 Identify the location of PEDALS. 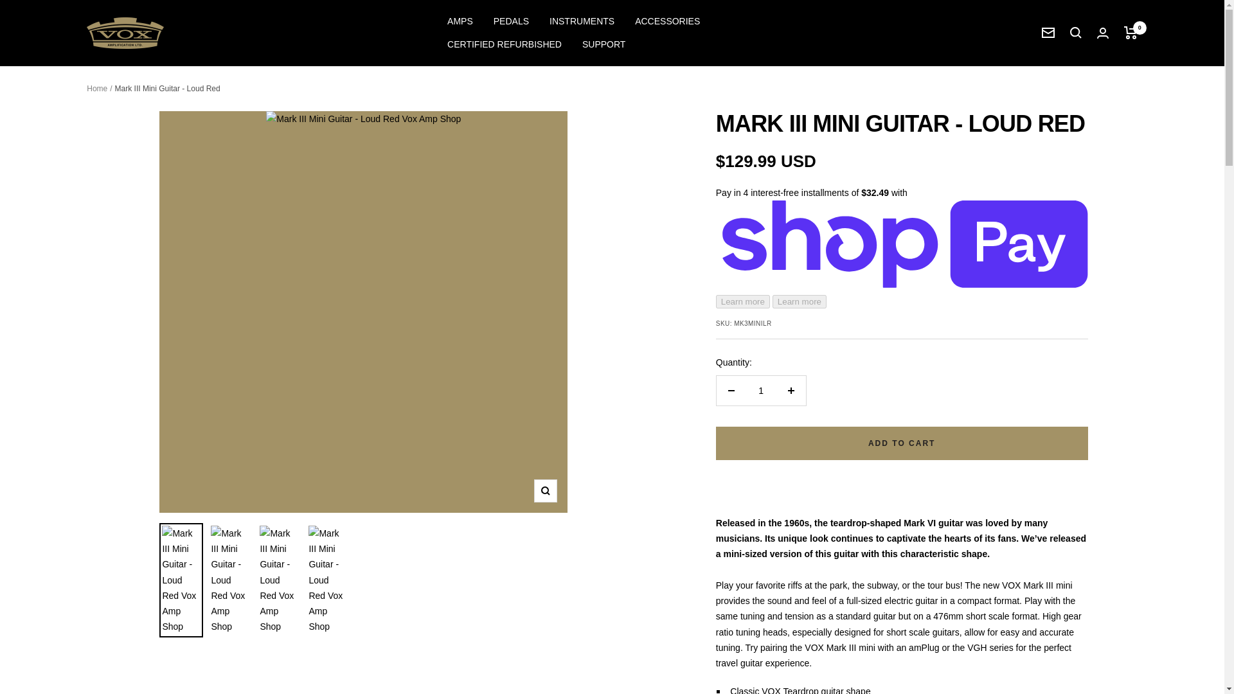
(512, 21).